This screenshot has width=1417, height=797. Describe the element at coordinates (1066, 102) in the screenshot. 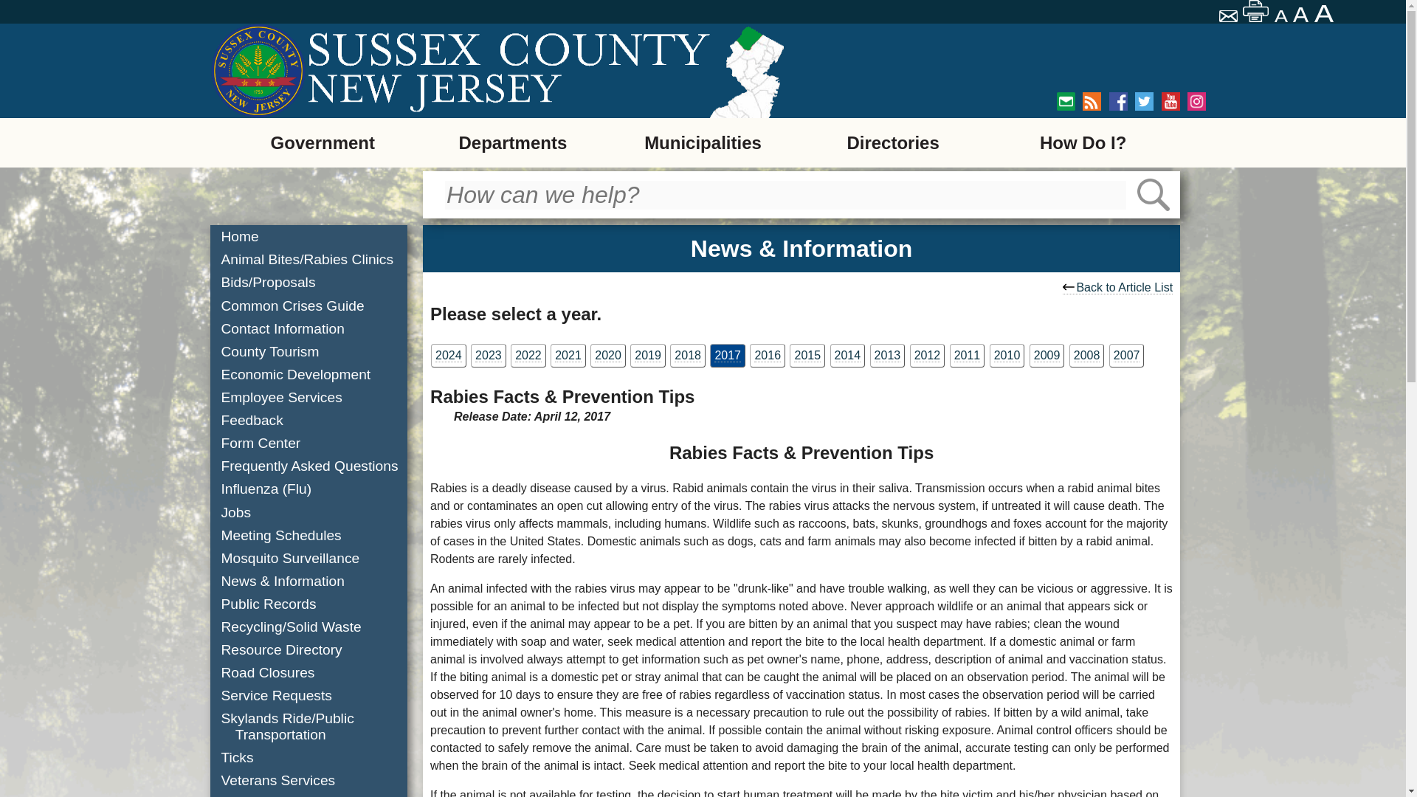

I see `Sign Up for emails from Sussex County` at that location.